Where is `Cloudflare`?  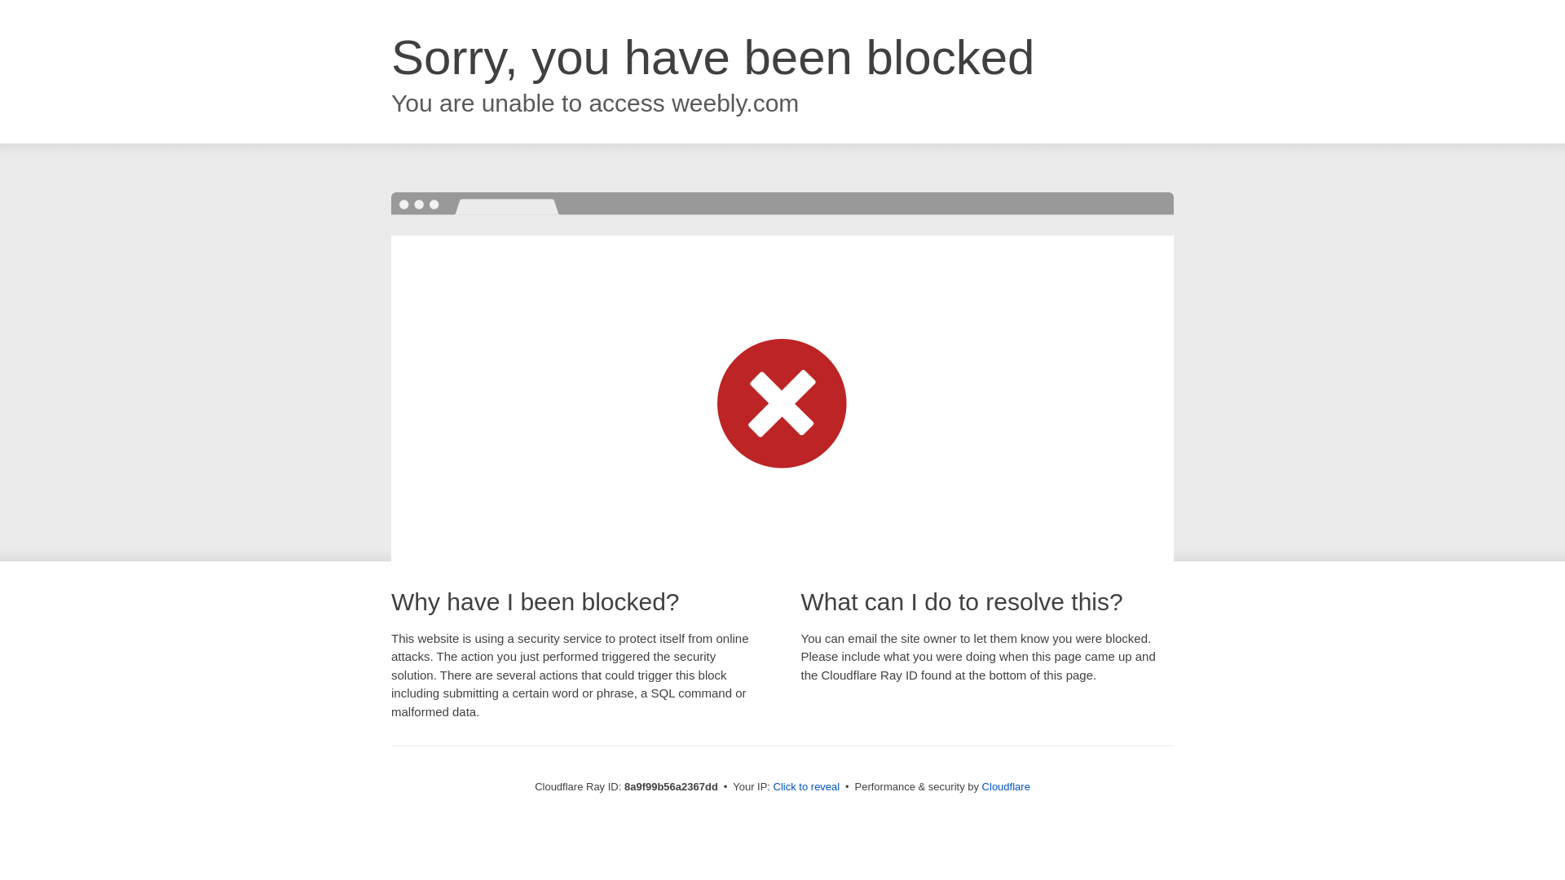 Cloudflare is located at coordinates (1006, 786).